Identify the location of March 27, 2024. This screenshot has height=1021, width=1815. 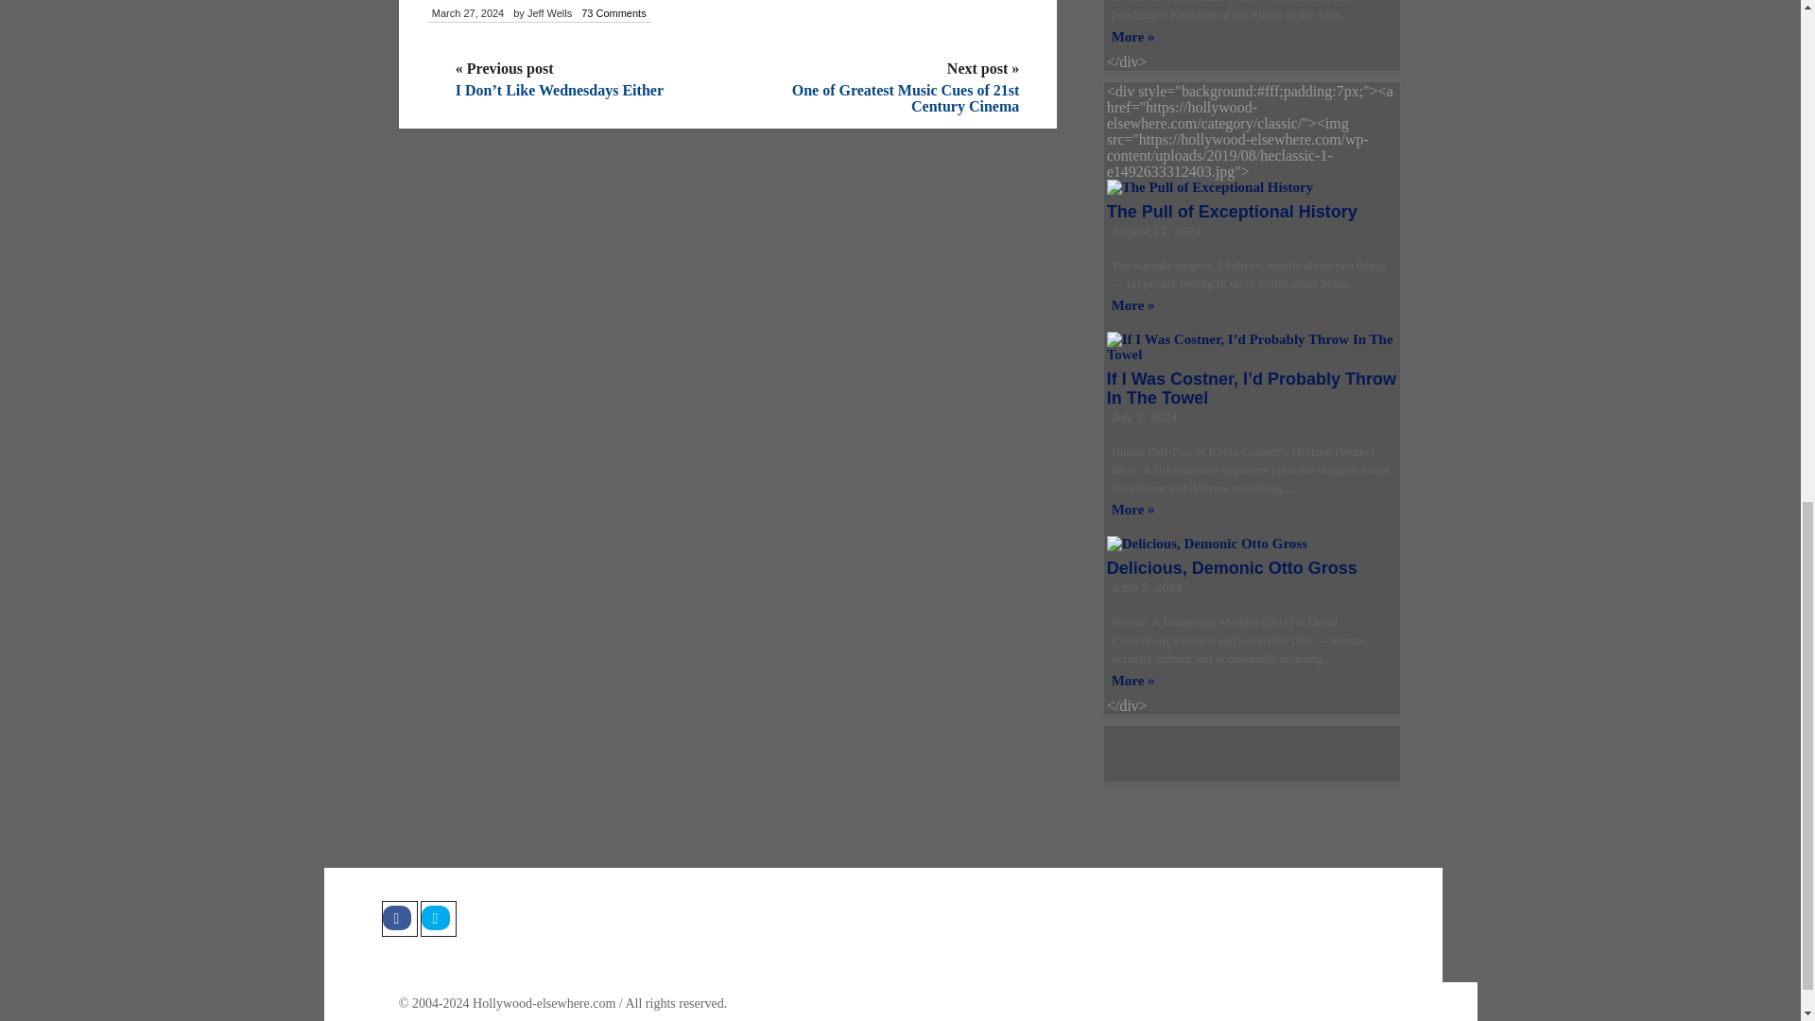
(467, 13).